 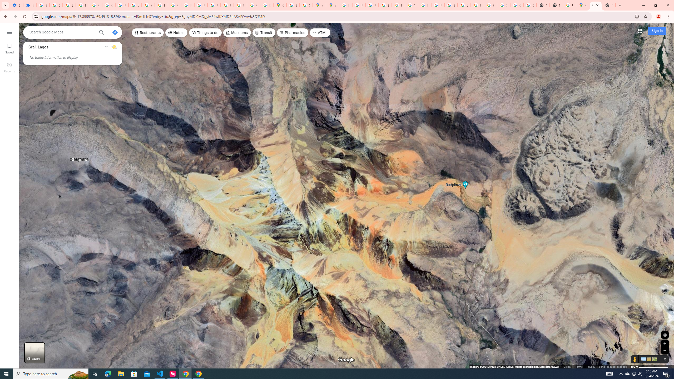 I want to click on YouTube, so click(x=411, y=5).